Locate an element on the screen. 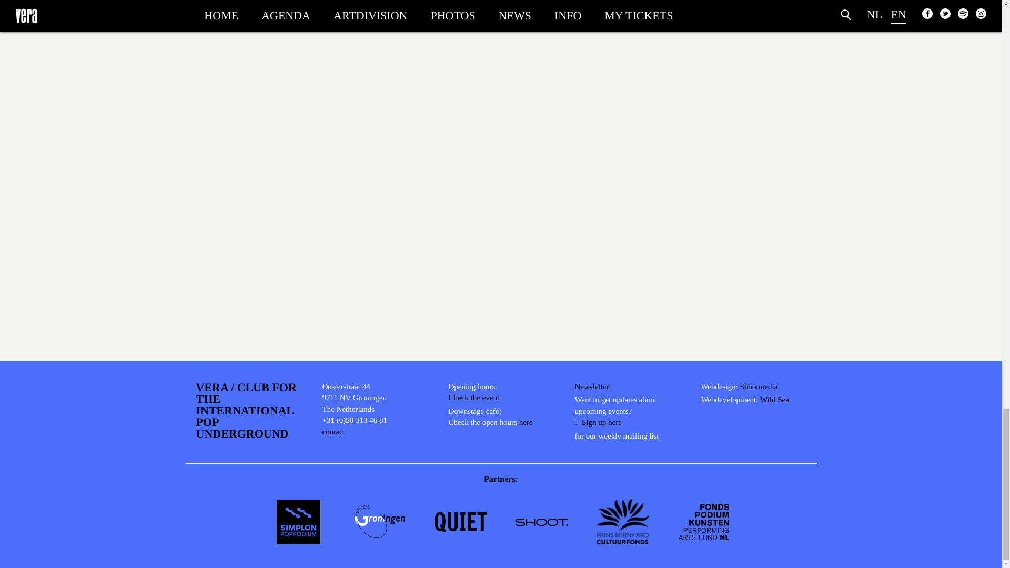 This screenshot has height=568, width=1010. contact is located at coordinates (333, 433).